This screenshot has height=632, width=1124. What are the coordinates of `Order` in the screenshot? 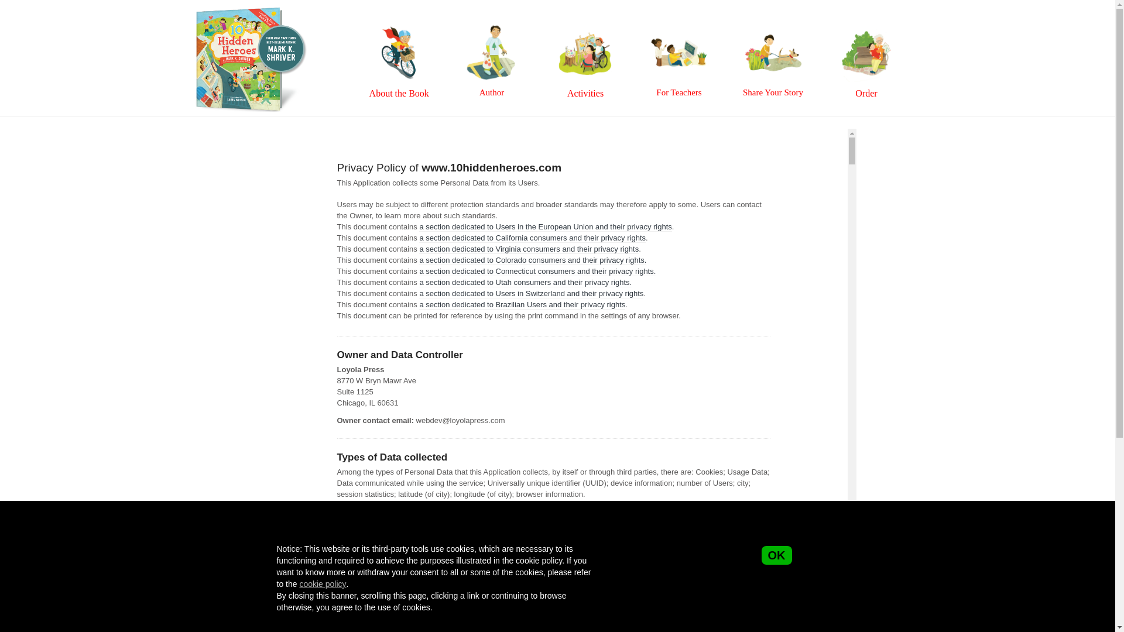 It's located at (866, 38).